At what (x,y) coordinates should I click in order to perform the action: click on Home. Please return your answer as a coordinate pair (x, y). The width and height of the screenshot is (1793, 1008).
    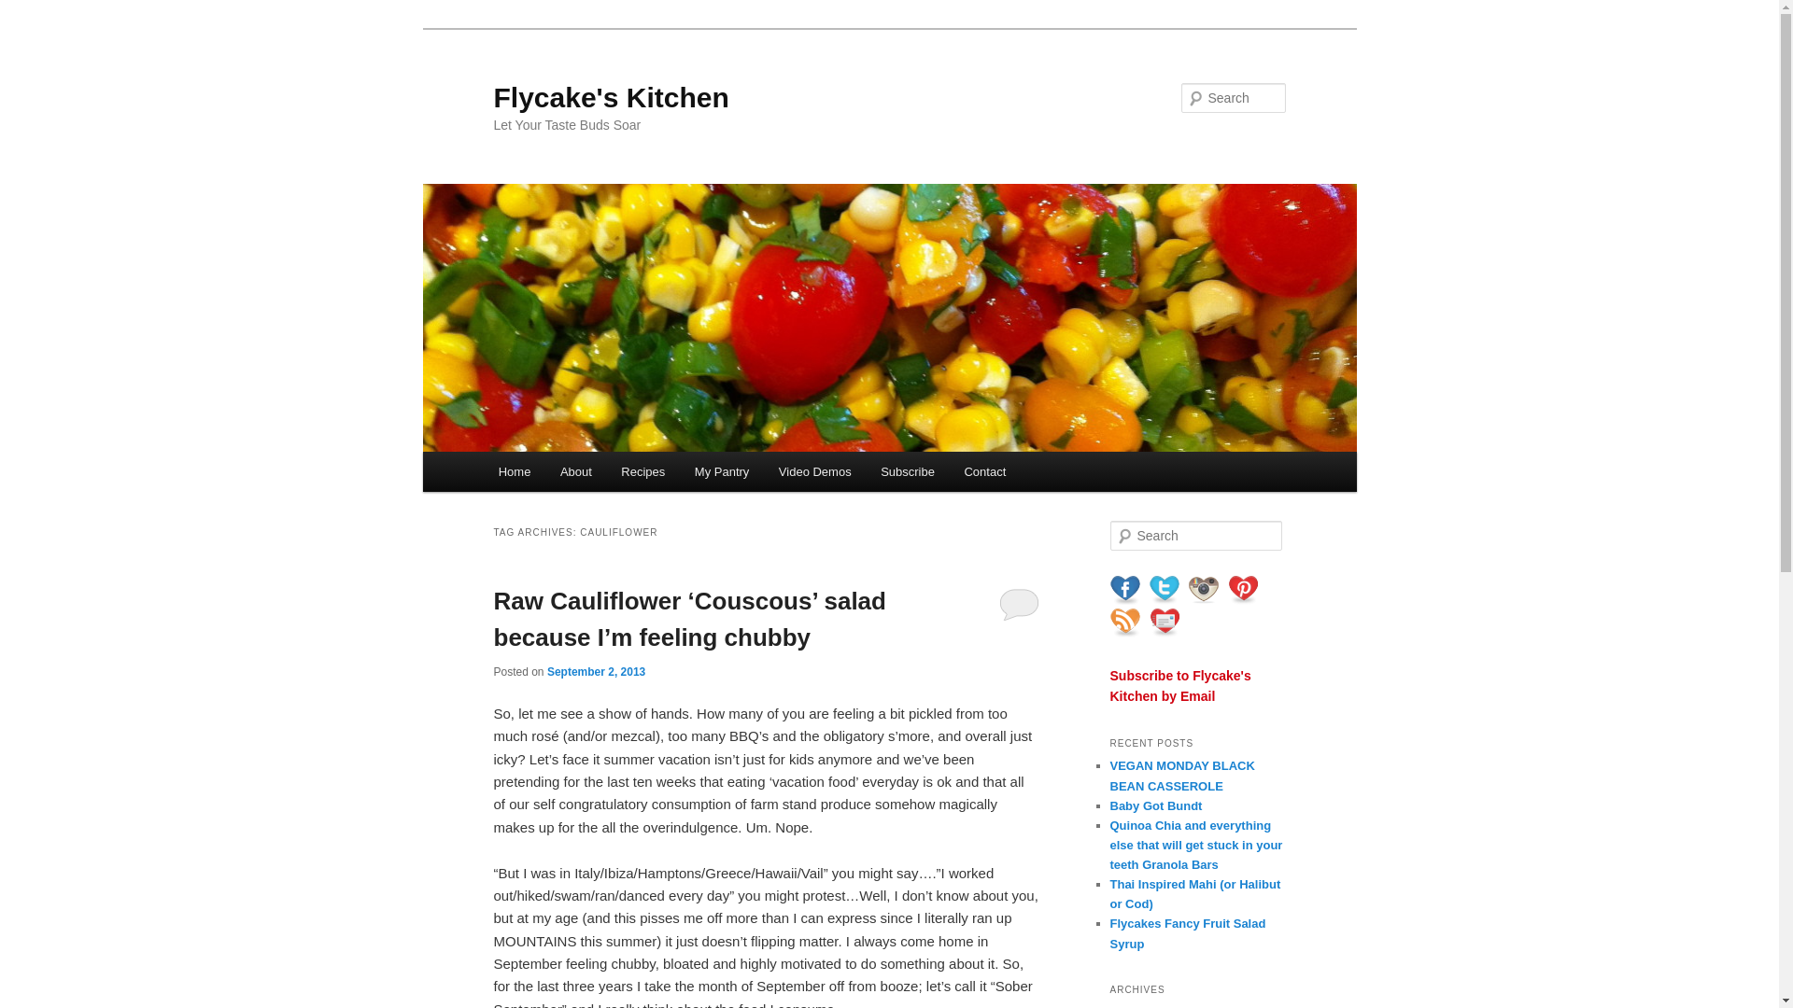
    Looking at the image, I should click on (514, 471).